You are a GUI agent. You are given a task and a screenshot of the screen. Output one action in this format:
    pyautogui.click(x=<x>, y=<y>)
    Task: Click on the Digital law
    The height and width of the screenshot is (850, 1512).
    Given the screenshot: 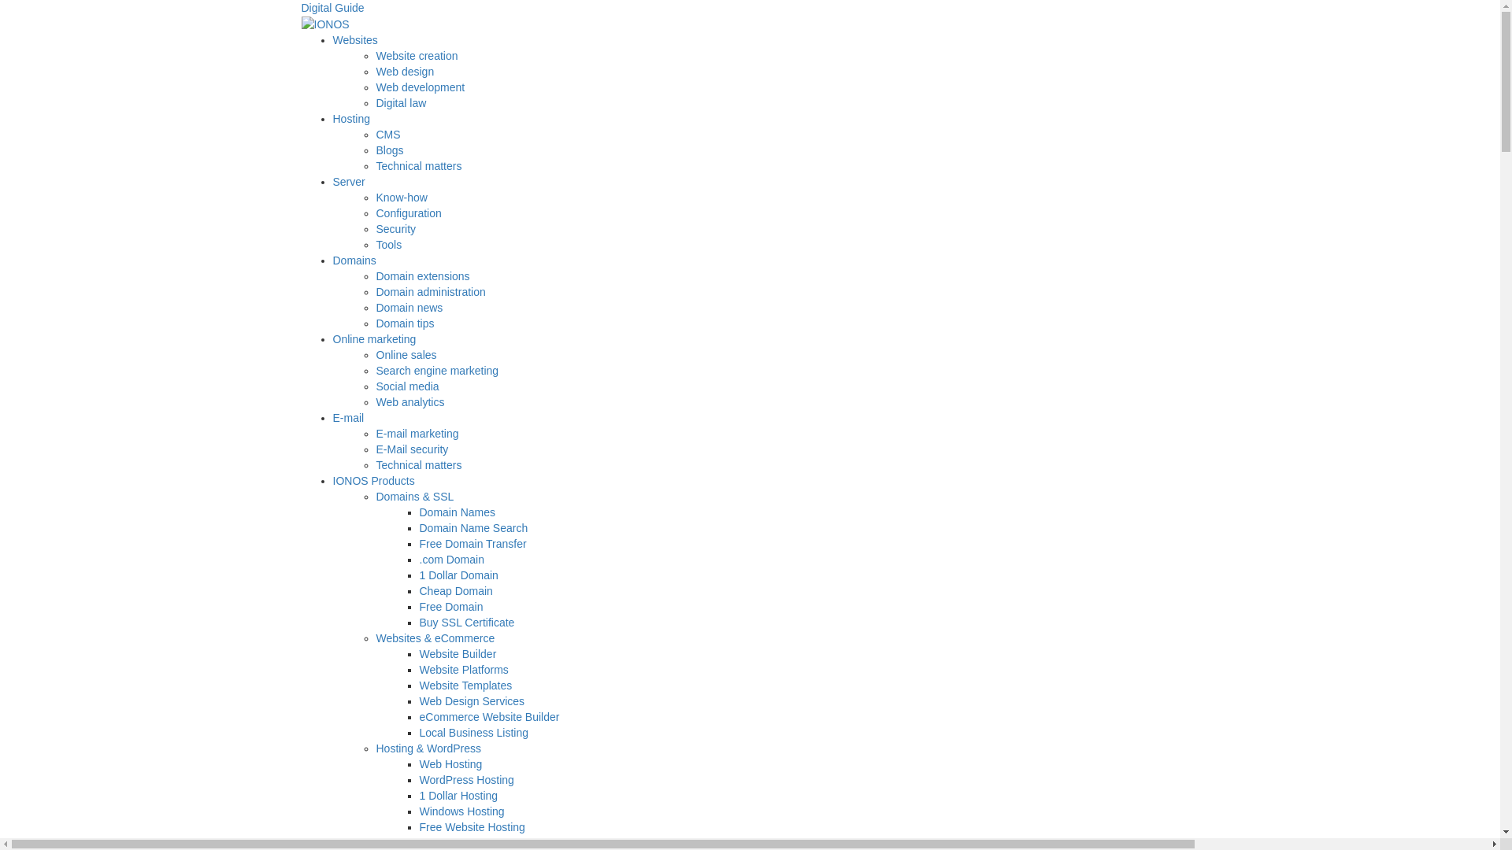 What is the action you would take?
    pyautogui.click(x=402, y=103)
    